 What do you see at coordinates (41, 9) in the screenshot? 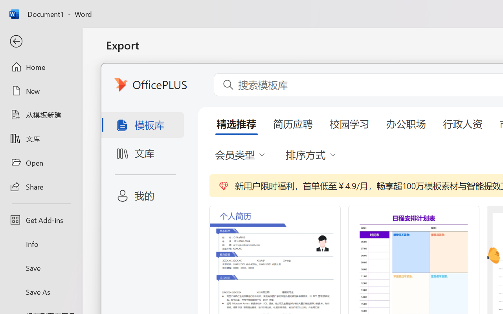
I see `Google News` at bounding box center [41, 9].